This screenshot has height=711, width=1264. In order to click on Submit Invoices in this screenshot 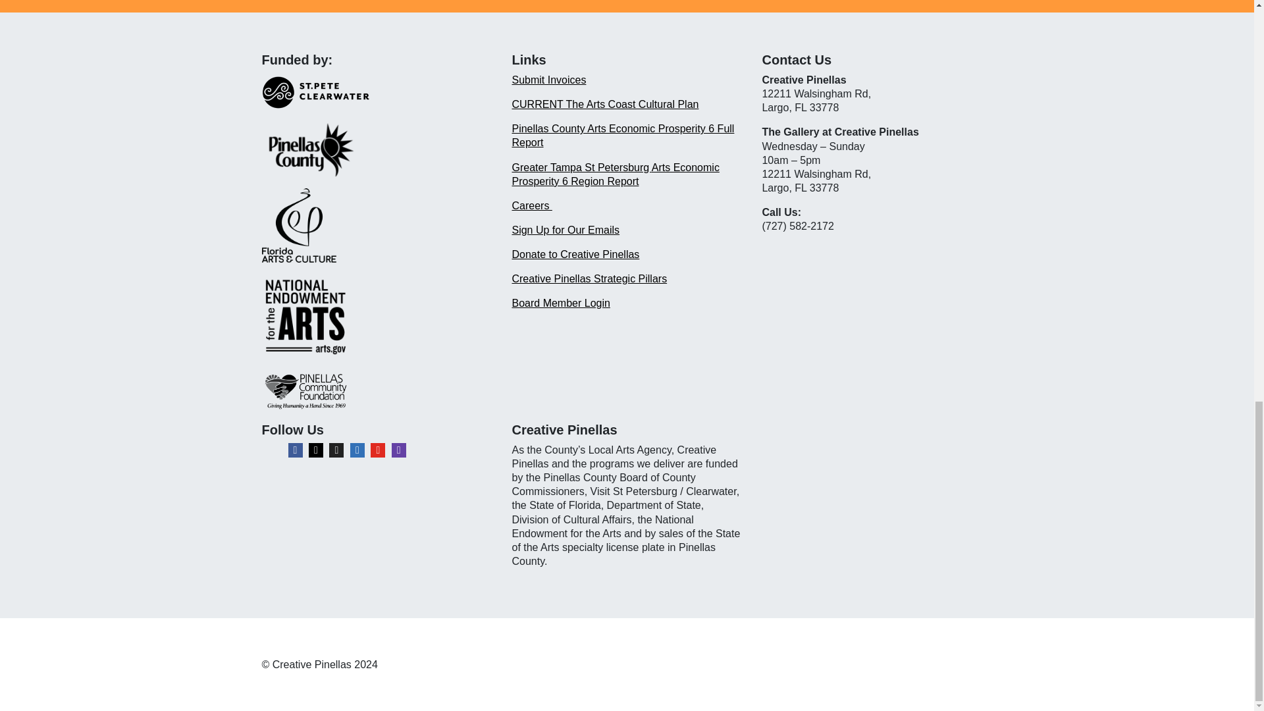, I will do `click(549, 80)`.